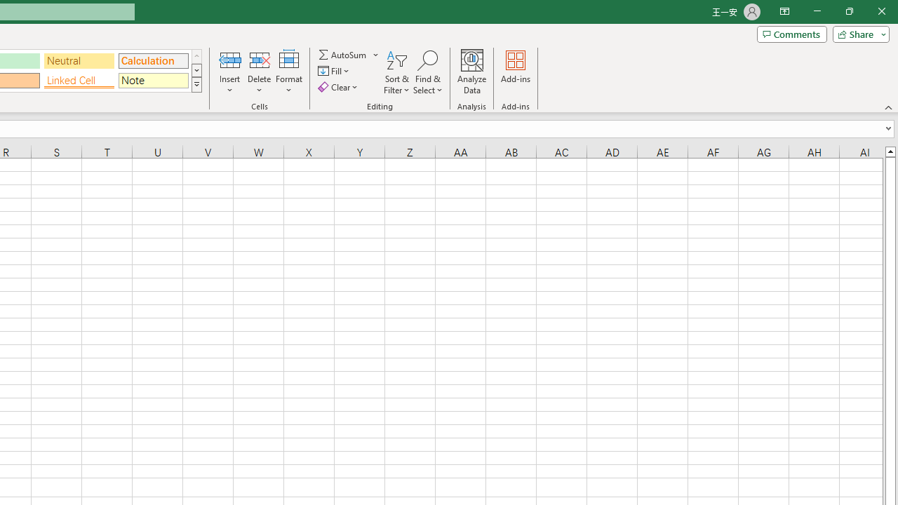 The image size is (898, 505). What do you see at coordinates (343, 55) in the screenshot?
I see `Sum` at bounding box center [343, 55].